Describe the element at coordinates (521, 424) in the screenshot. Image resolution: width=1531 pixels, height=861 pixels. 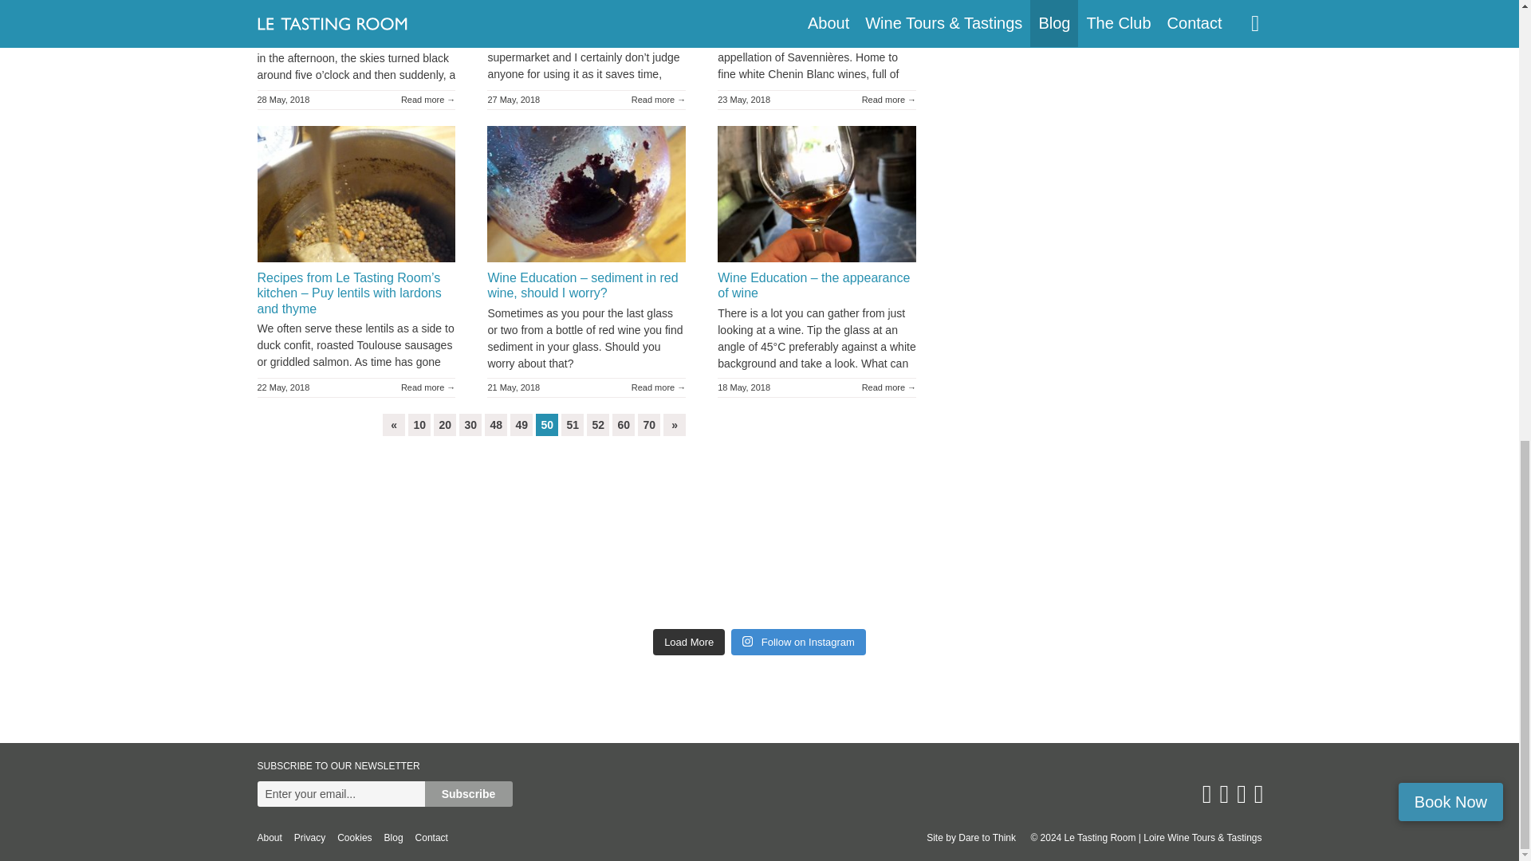
I see `Page 49` at that location.